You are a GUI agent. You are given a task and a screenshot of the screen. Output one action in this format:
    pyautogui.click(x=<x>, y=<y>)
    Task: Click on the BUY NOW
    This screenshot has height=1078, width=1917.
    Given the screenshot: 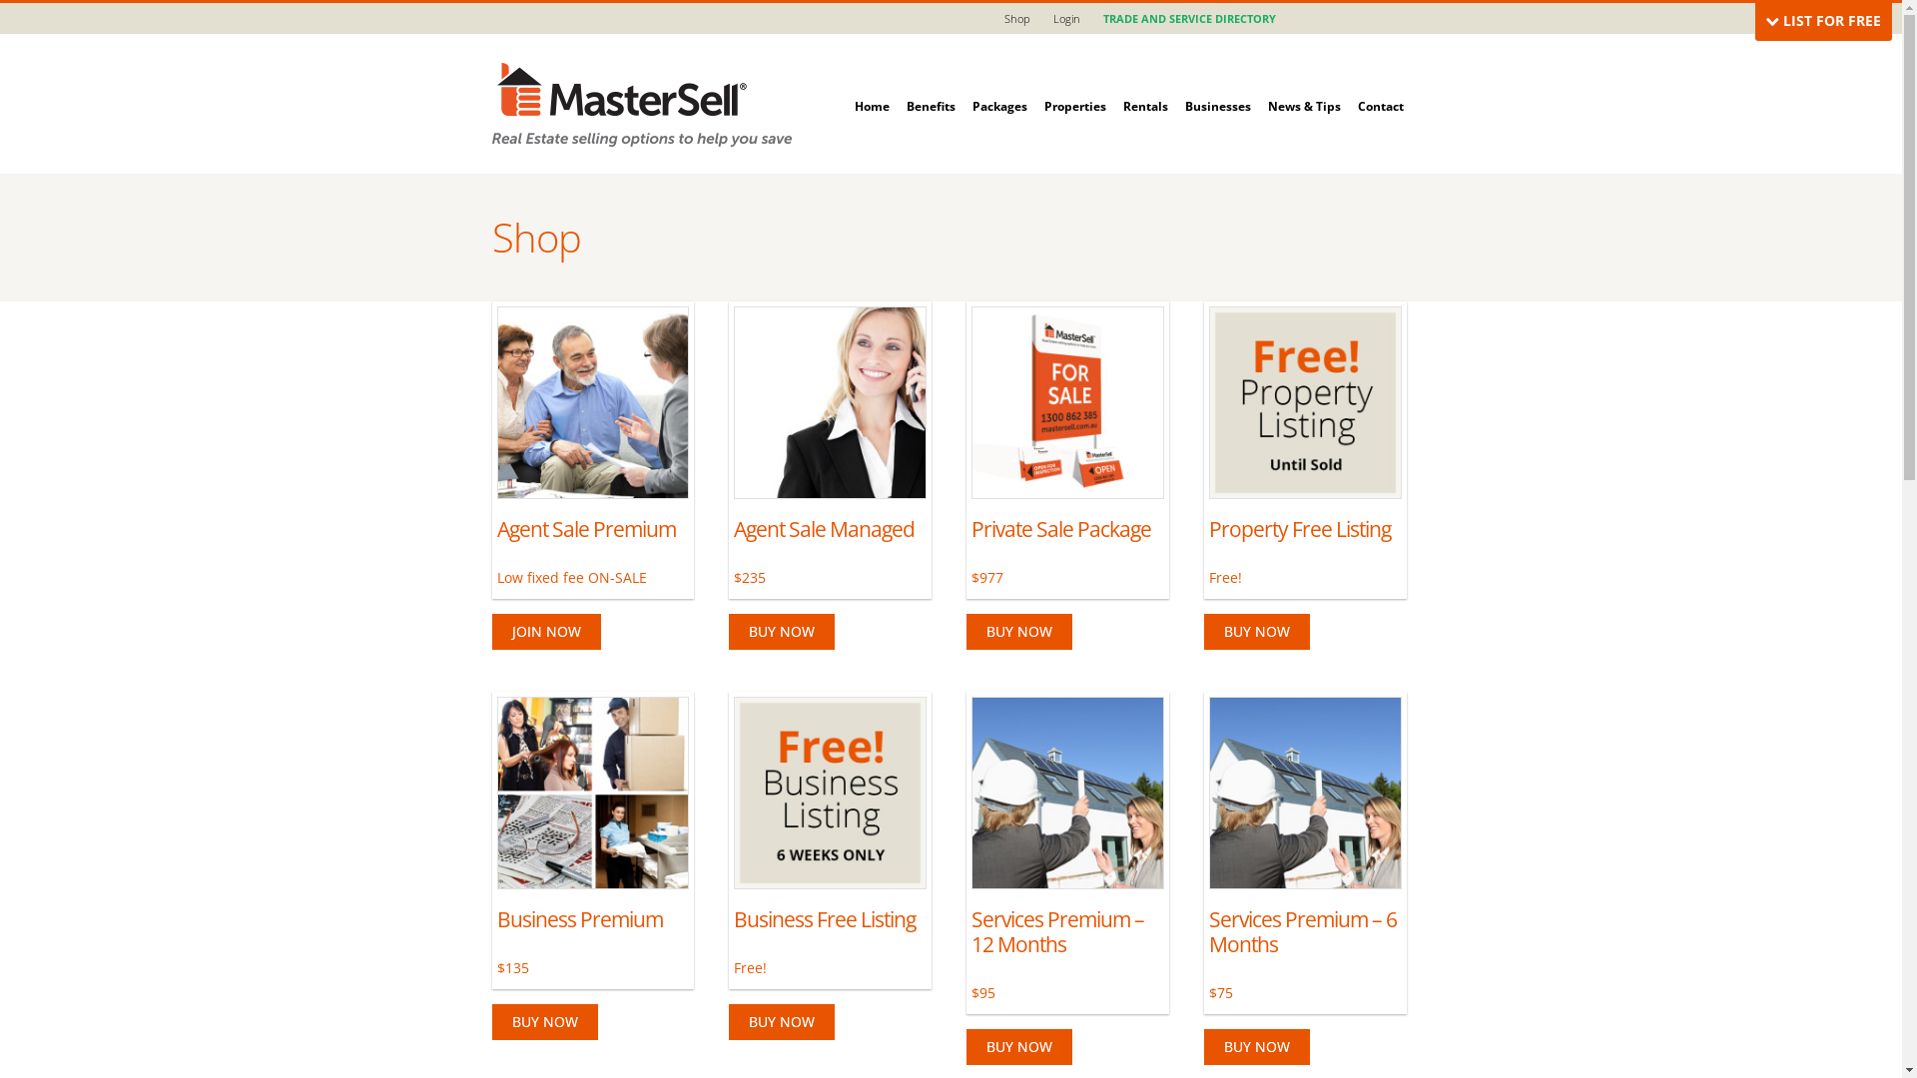 What is the action you would take?
    pyautogui.click(x=1257, y=632)
    